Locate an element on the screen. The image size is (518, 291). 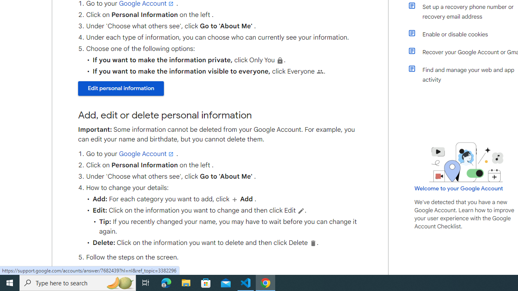
Google Account is located at coordinates (147, 154).